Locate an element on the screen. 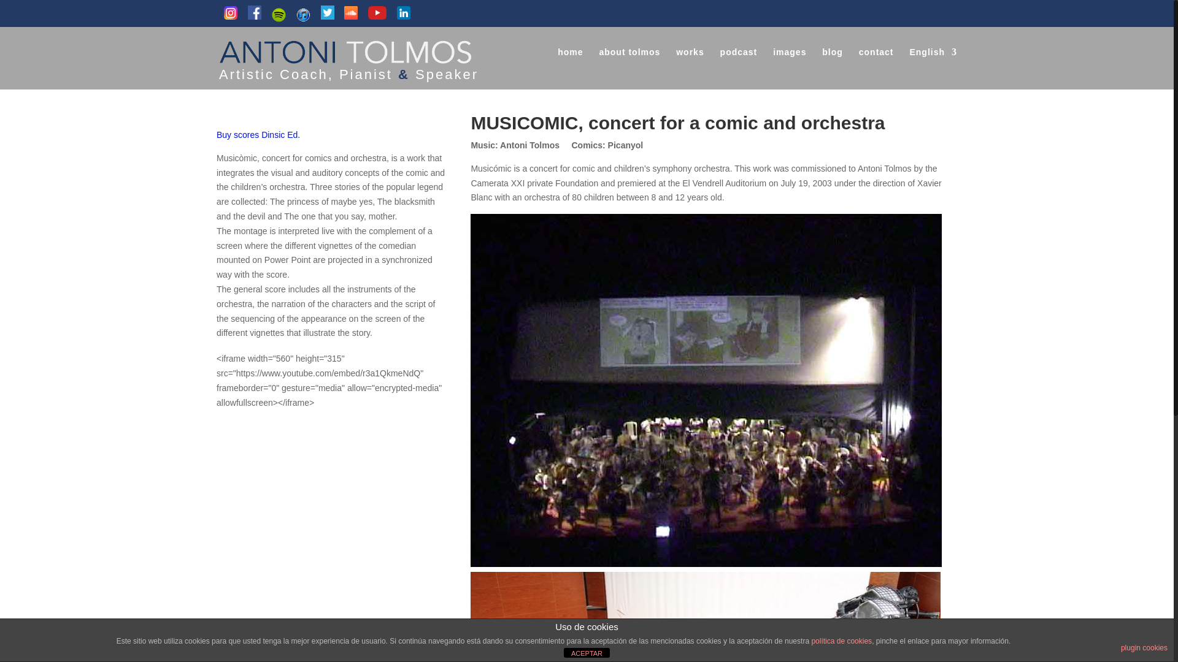 Image resolution: width=1178 pixels, height=662 pixels. podcast is located at coordinates (739, 63).